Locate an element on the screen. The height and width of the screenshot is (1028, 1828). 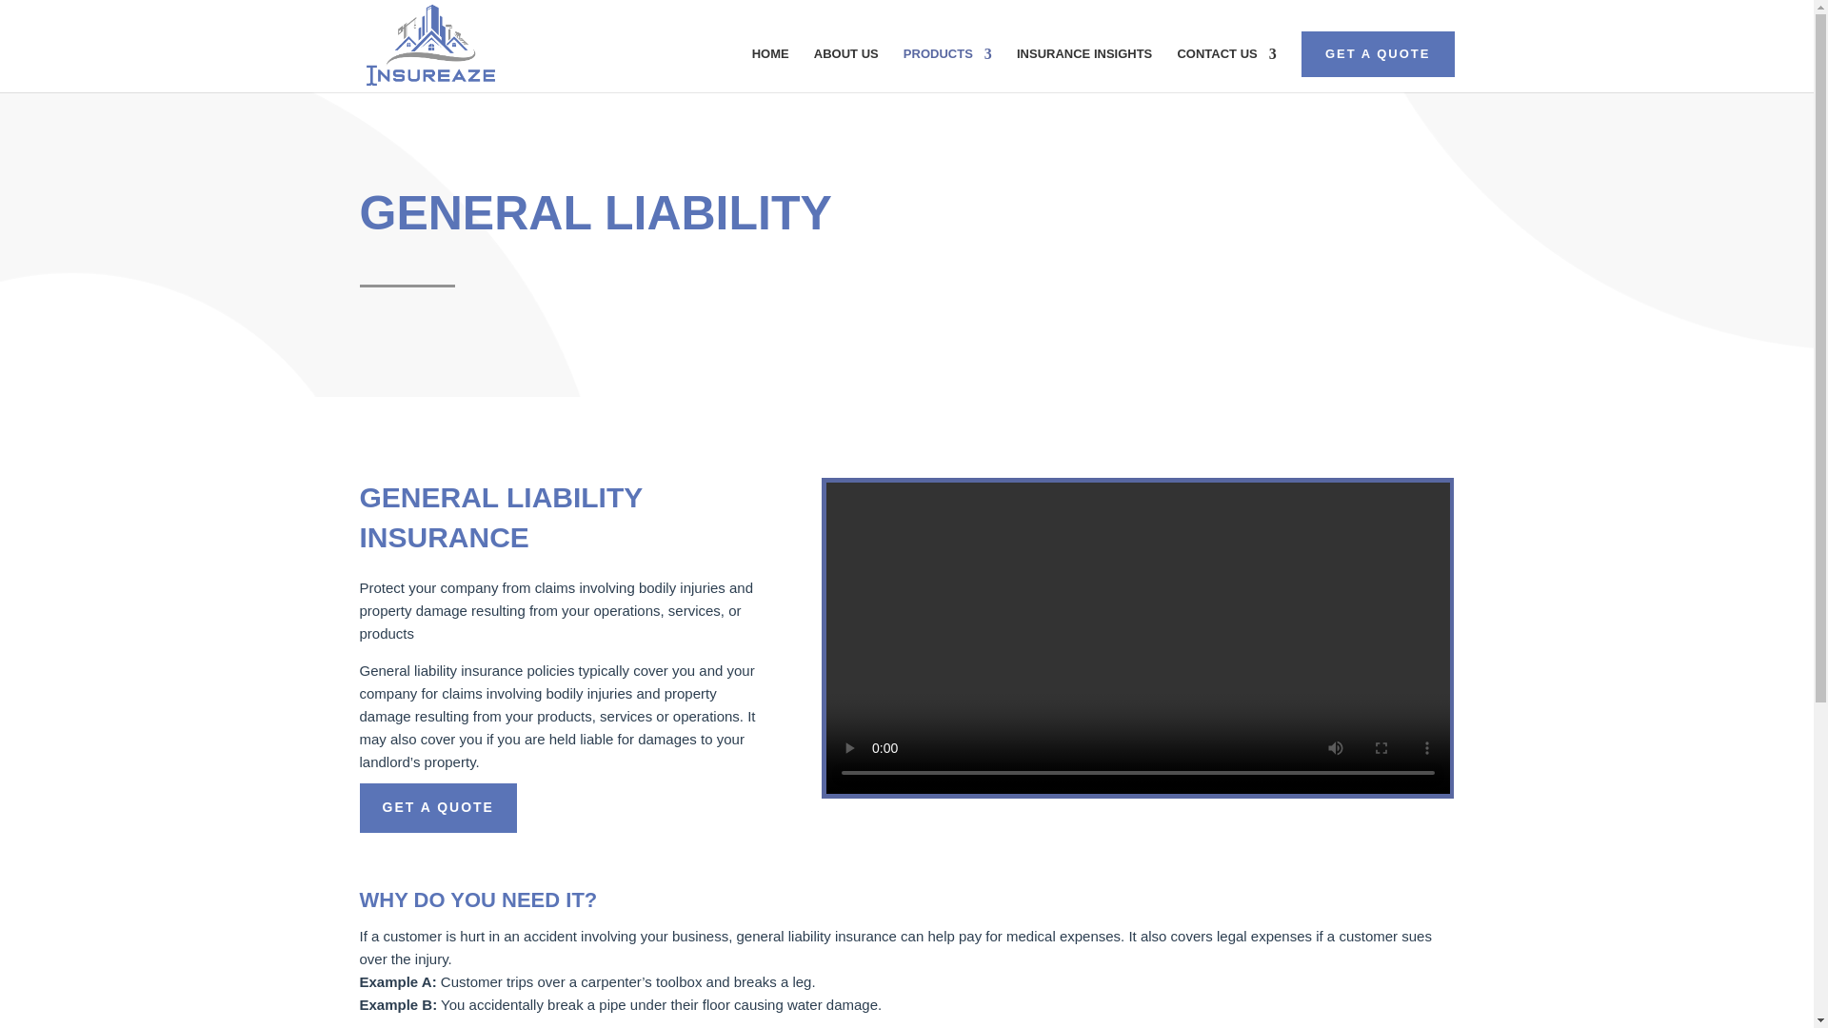
GET A QUOTE is located at coordinates (1378, 53).